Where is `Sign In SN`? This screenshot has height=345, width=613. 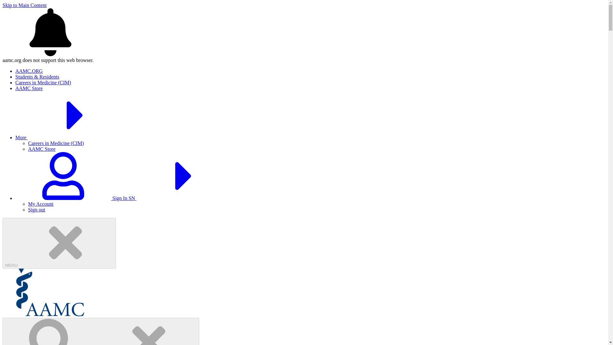
Sign In SN is located at coordinates (124, 198).